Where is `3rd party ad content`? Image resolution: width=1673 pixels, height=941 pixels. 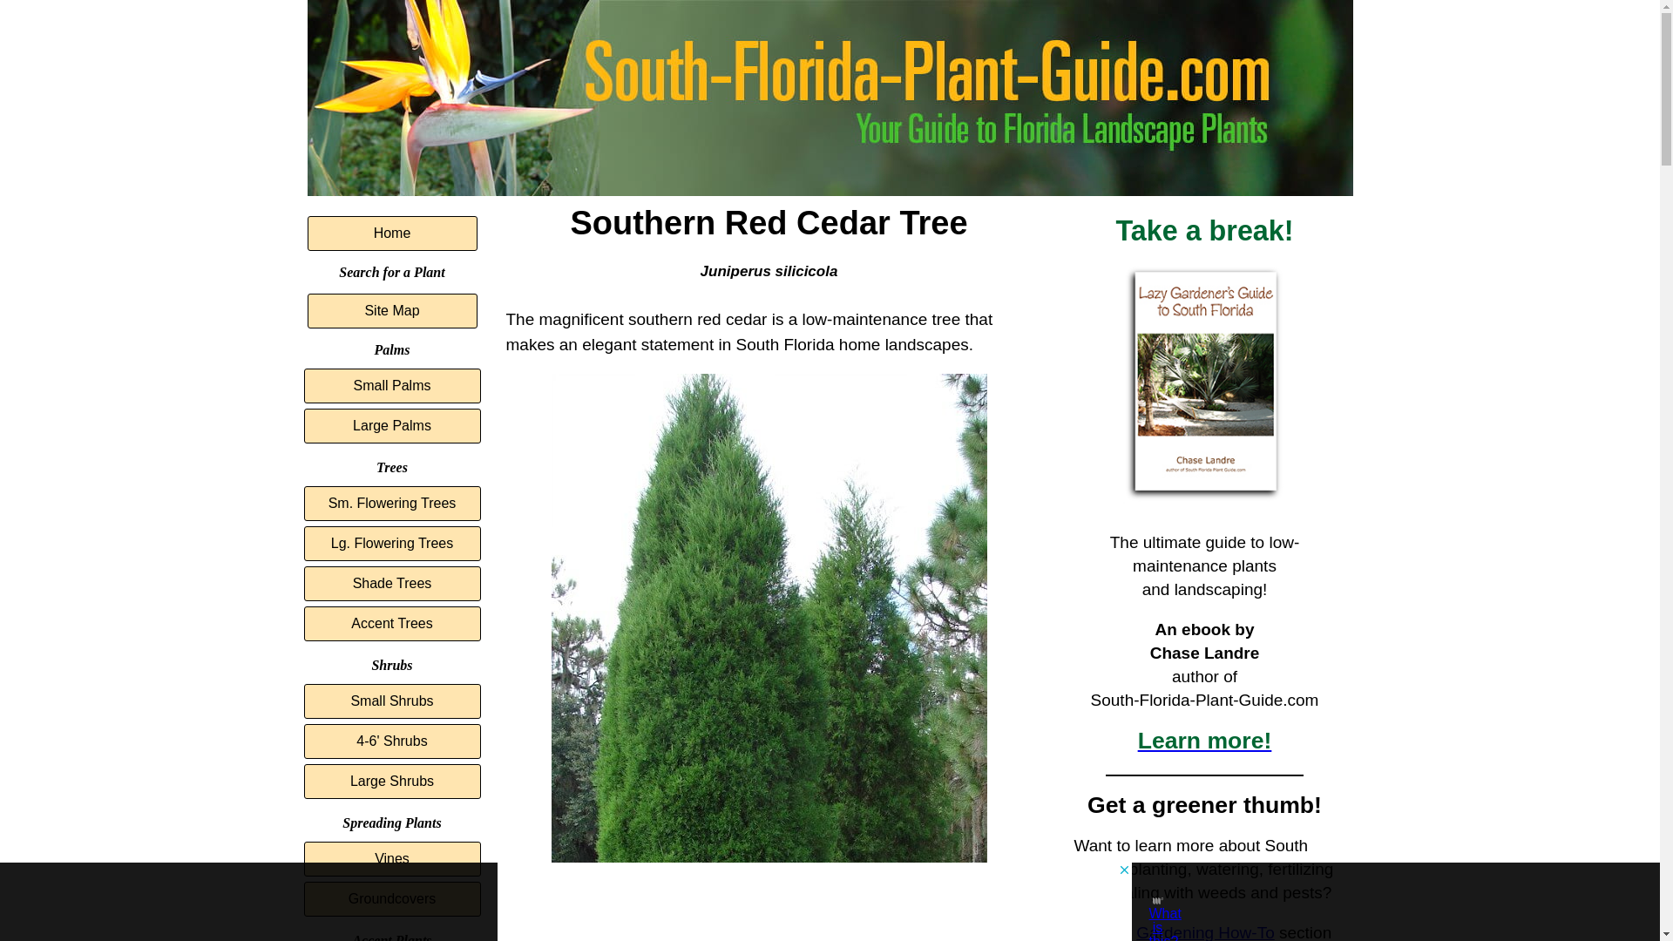 3rd party ad content is located at coordinates (814, 902).